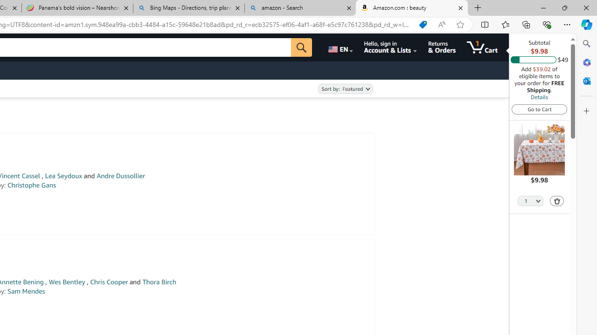  Describe the element at coordinates (301, 47) in the screenshot. I see `Go` at that location.